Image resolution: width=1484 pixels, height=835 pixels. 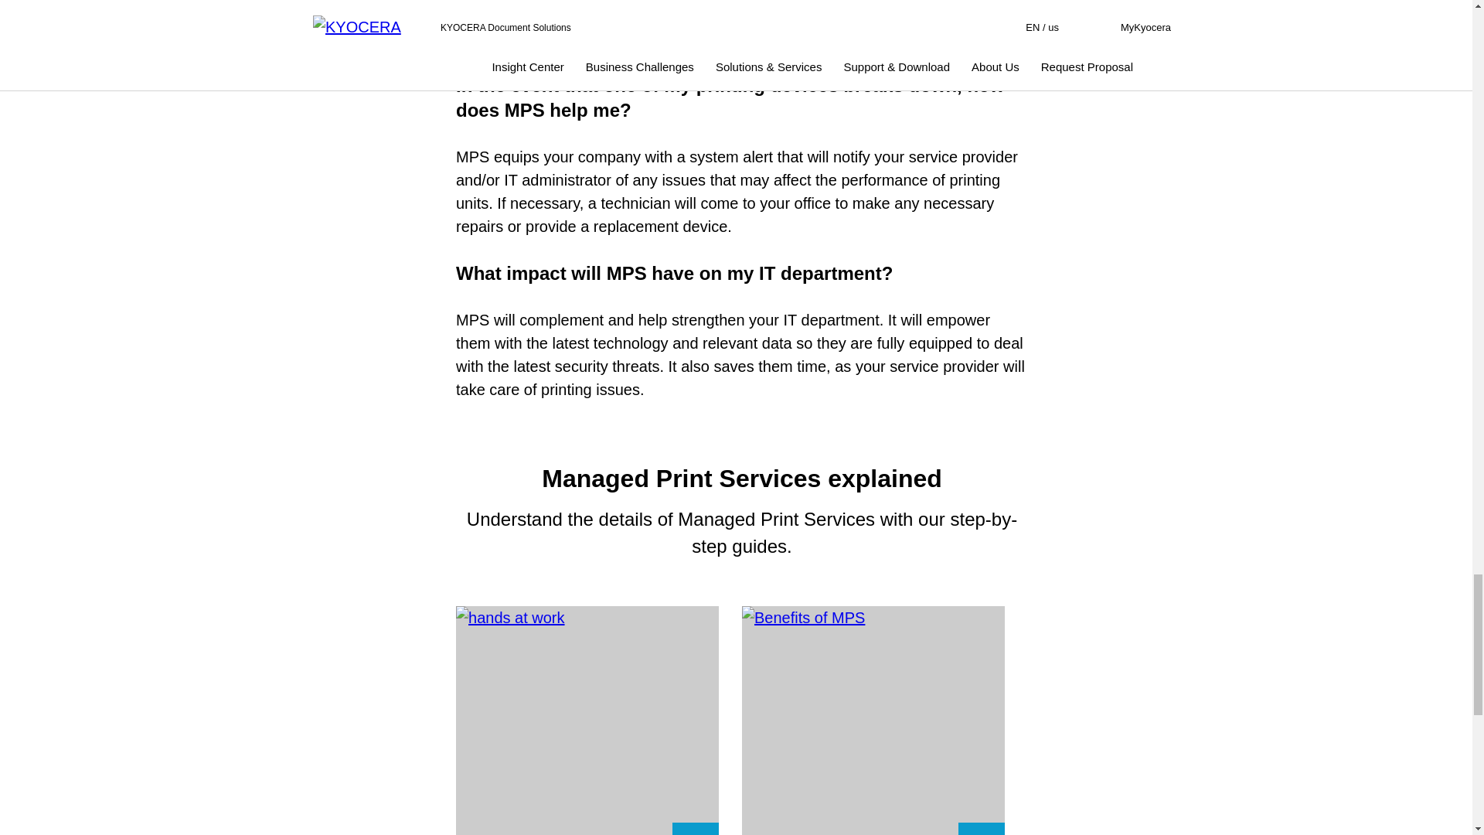 What do you see at coordinates (587, 721) in the screenshot?
I see `Want to learn more about MPS?` at bounding box center [587, 721].